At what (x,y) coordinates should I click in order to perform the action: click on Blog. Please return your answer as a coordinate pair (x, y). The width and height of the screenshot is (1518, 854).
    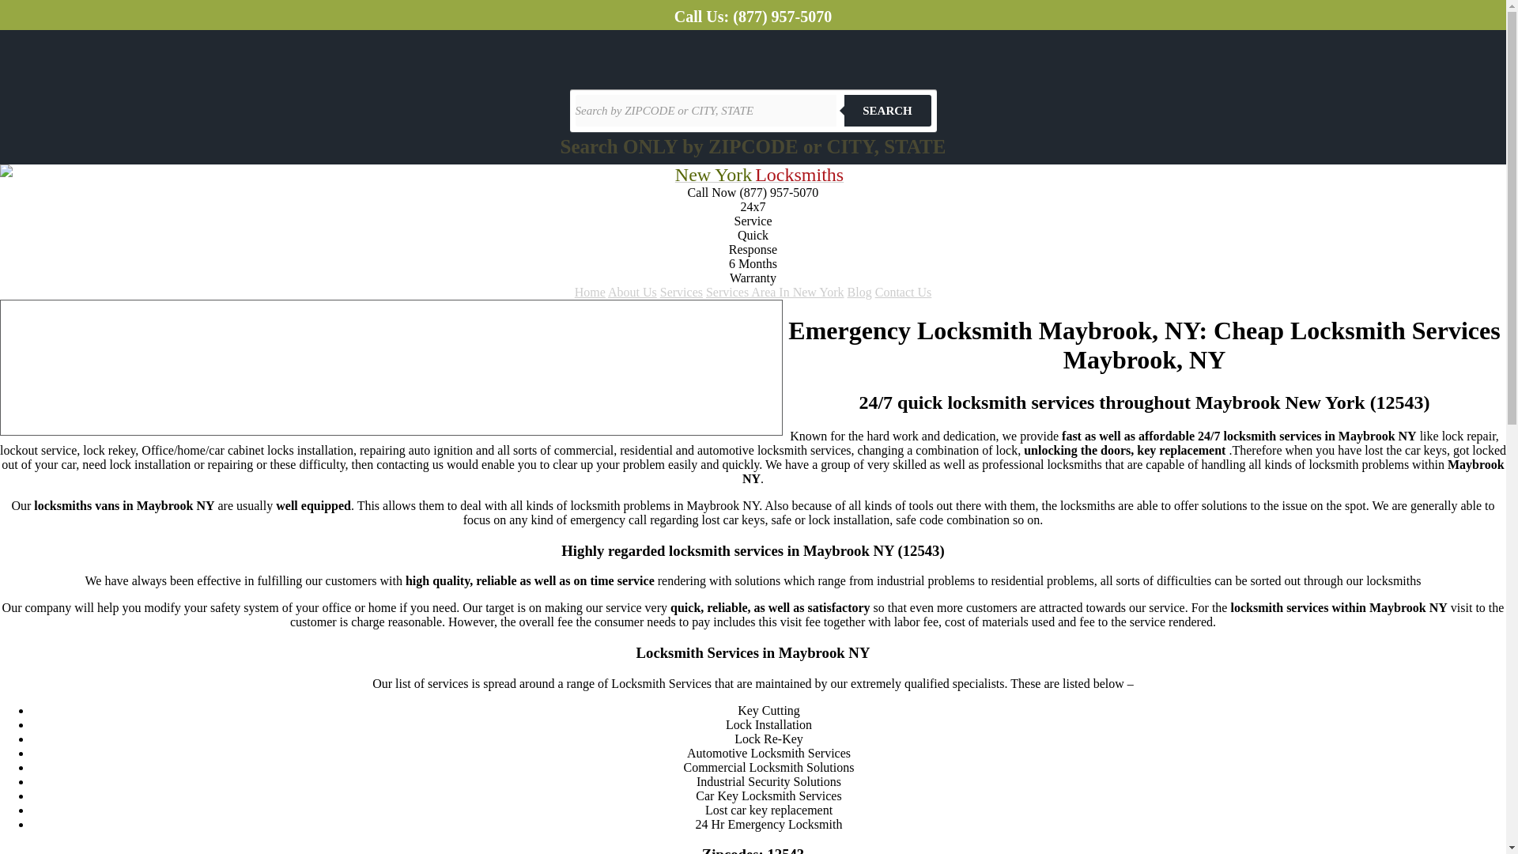
    Looking at the image, I should click on (859, 292).